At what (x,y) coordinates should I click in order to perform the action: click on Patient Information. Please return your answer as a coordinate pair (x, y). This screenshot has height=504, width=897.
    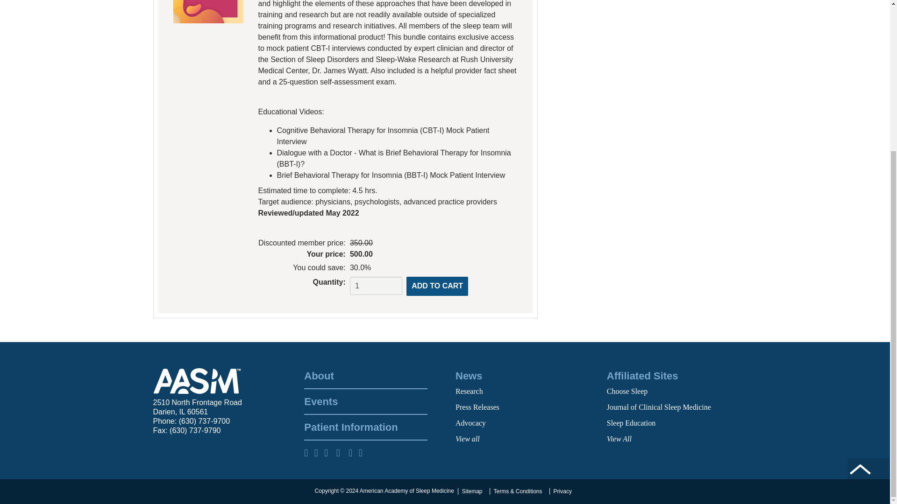
    Looking at the image, I should click on (365, 427).